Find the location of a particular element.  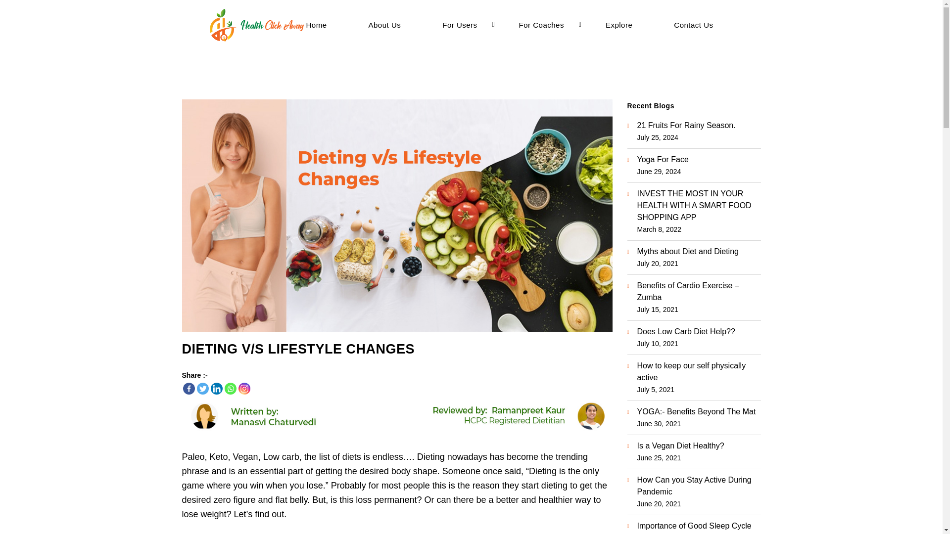

About Us is located at coordinates (388, 25).